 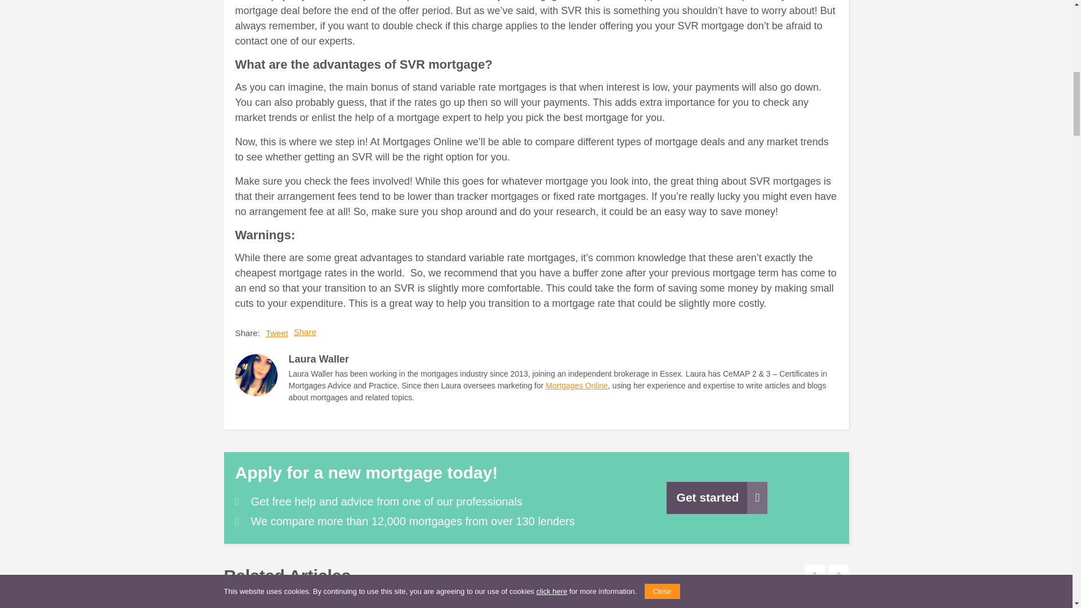 What do you see at coordinates (577, 386) in the screenshot?
I see `Mortgages Online` at bounding box center [577, 386].